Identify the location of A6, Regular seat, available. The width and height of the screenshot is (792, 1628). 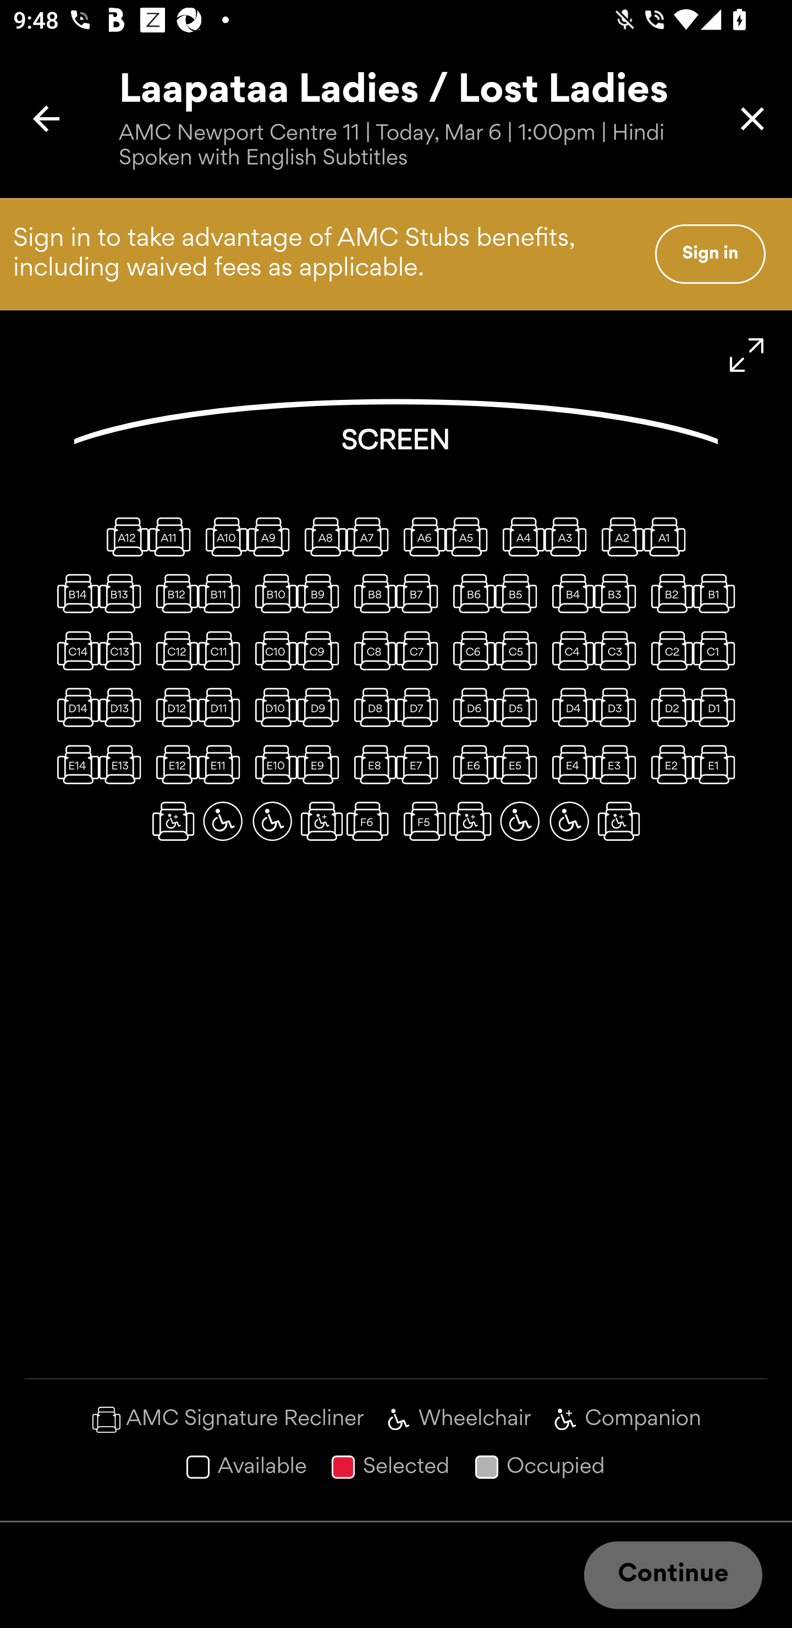
(420, 536).